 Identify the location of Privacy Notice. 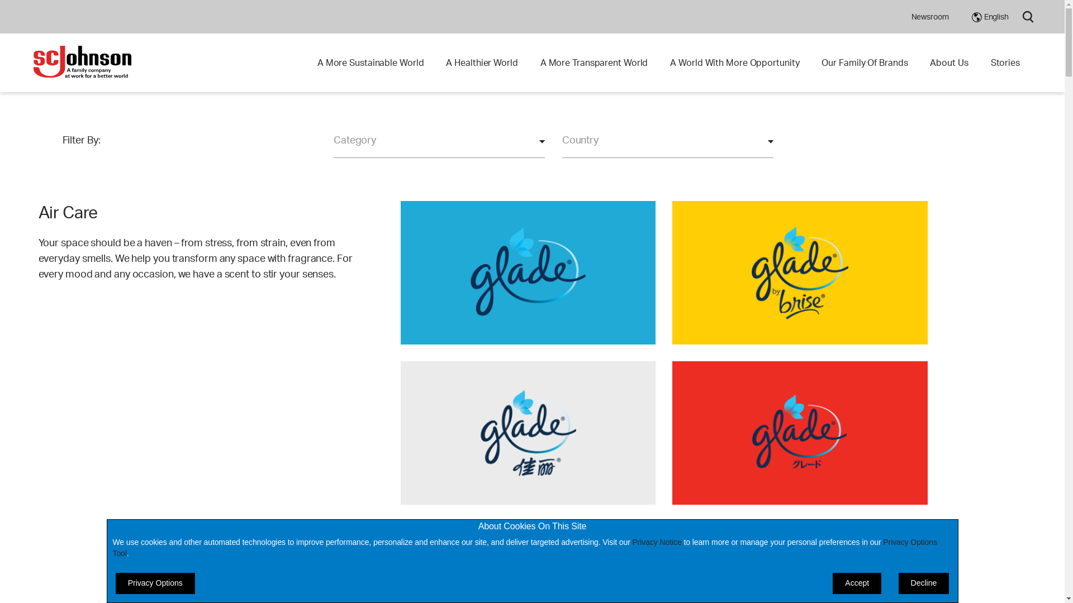
(657, 542).